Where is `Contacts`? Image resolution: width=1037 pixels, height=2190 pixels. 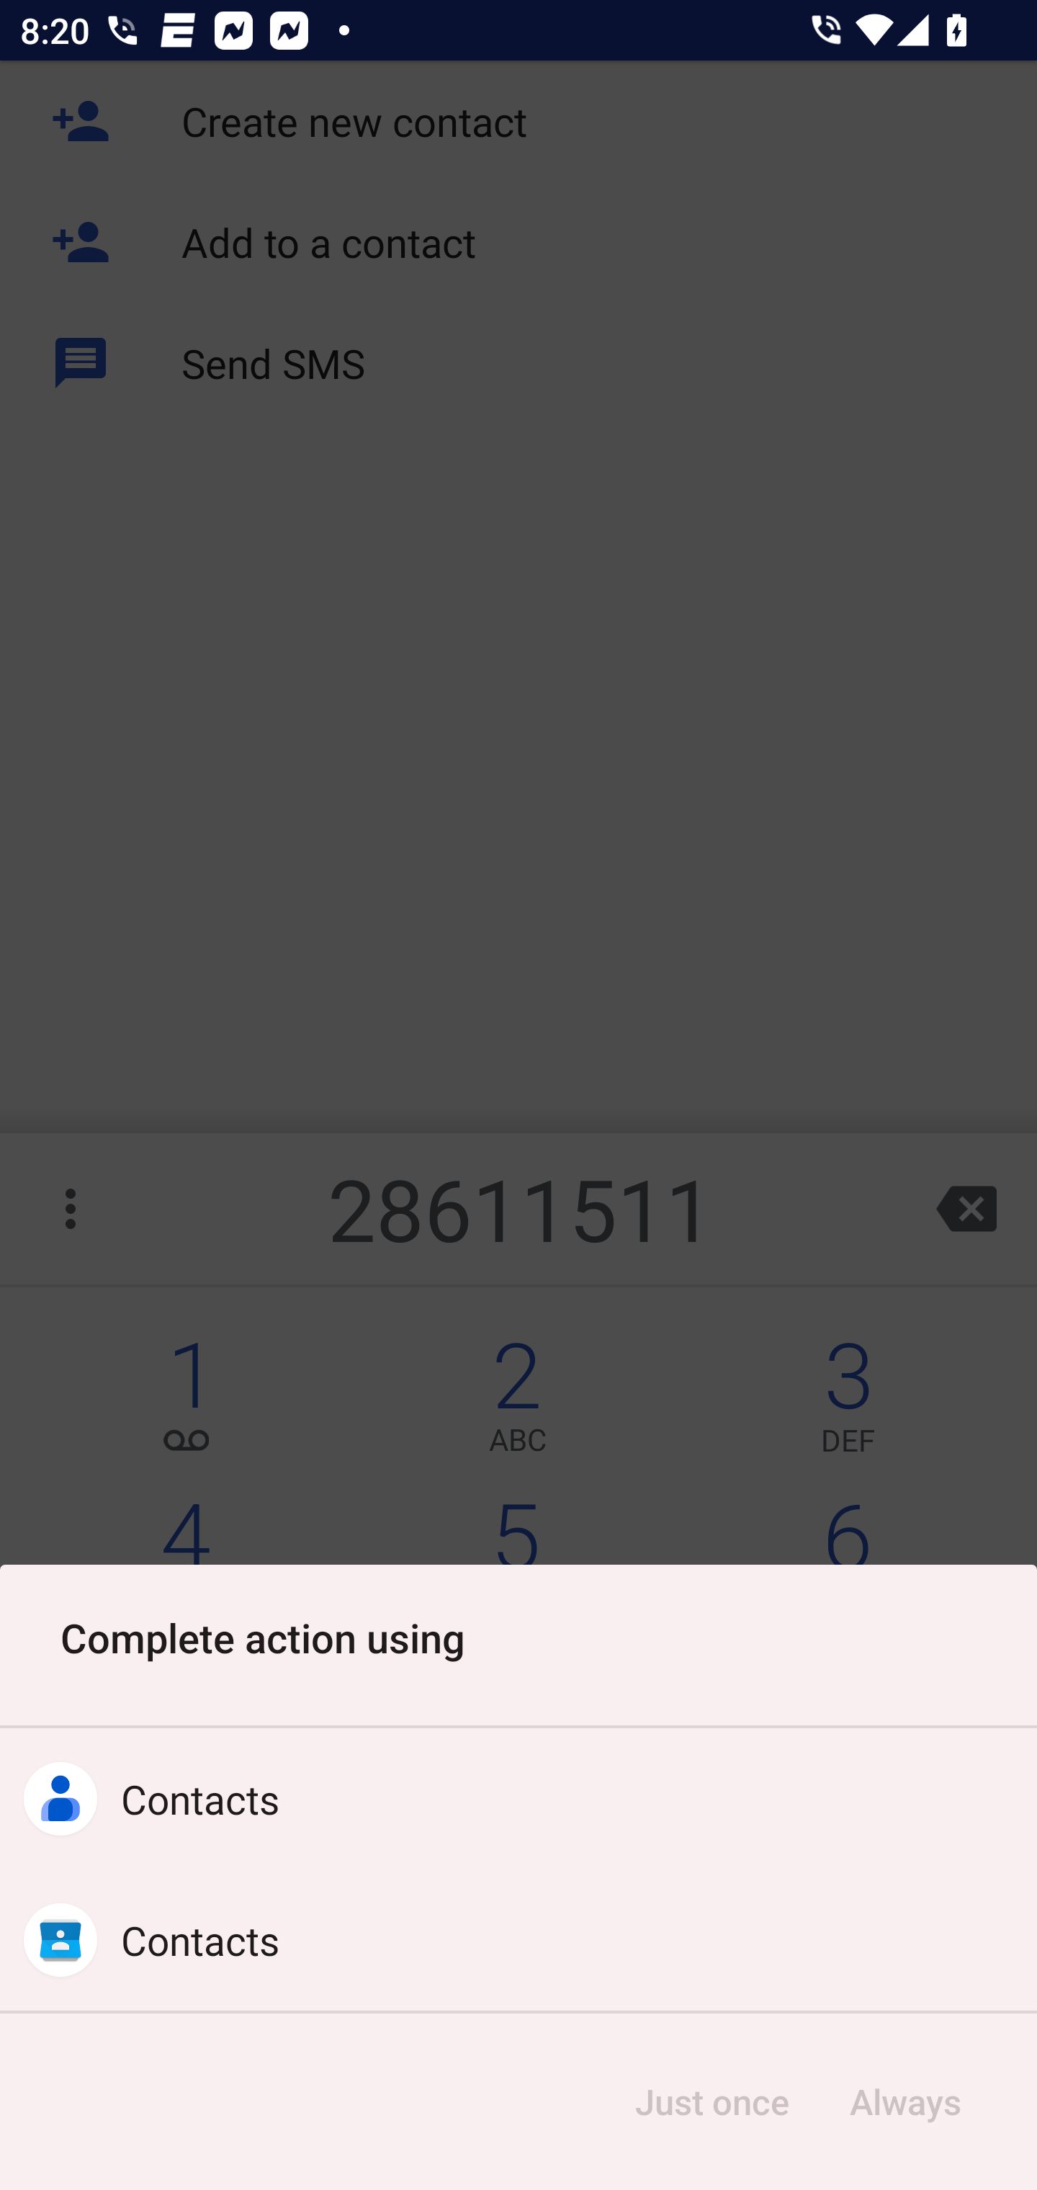 Contacts is located at coordinates (518, 1940).